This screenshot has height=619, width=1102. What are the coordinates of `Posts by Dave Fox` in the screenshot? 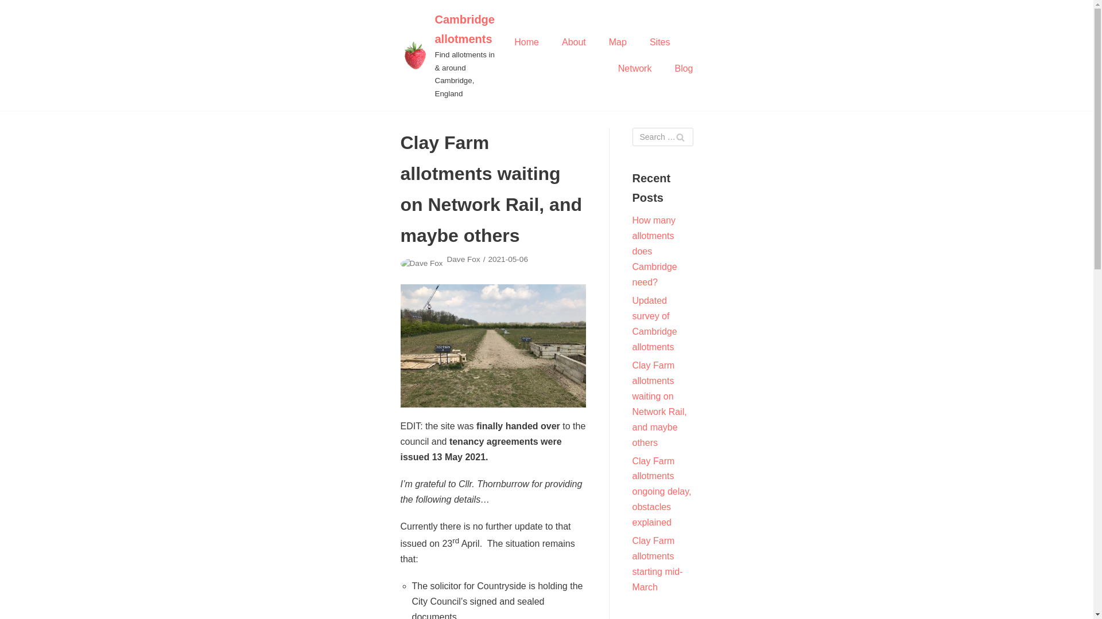 It's located at (463, 259).